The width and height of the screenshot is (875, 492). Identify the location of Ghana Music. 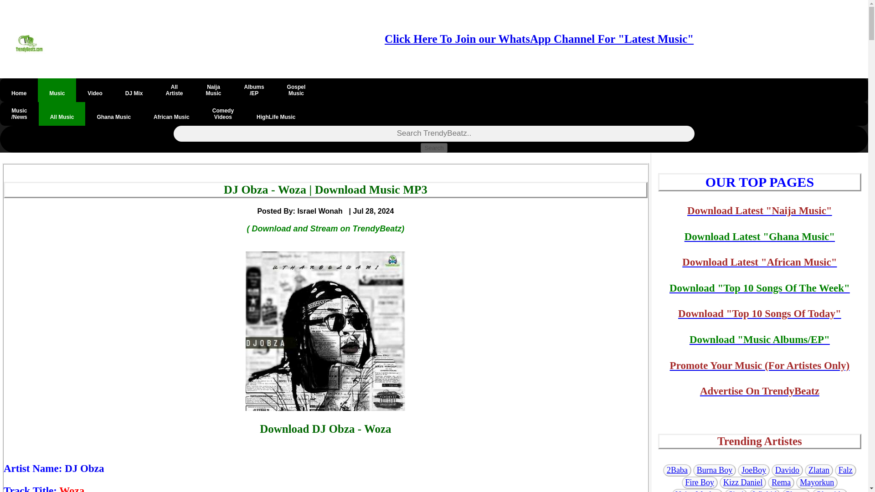
(113, 114).